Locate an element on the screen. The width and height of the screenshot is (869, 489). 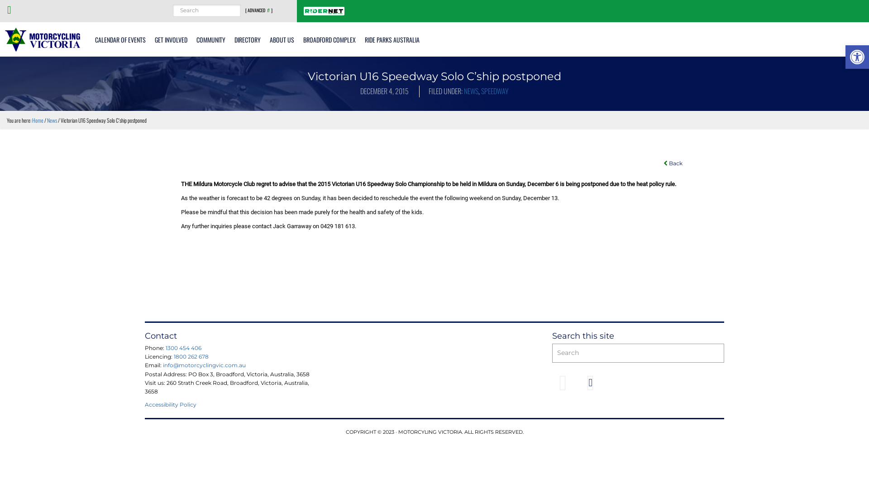
SPEEDWAY is located at coordinates (495, 91).